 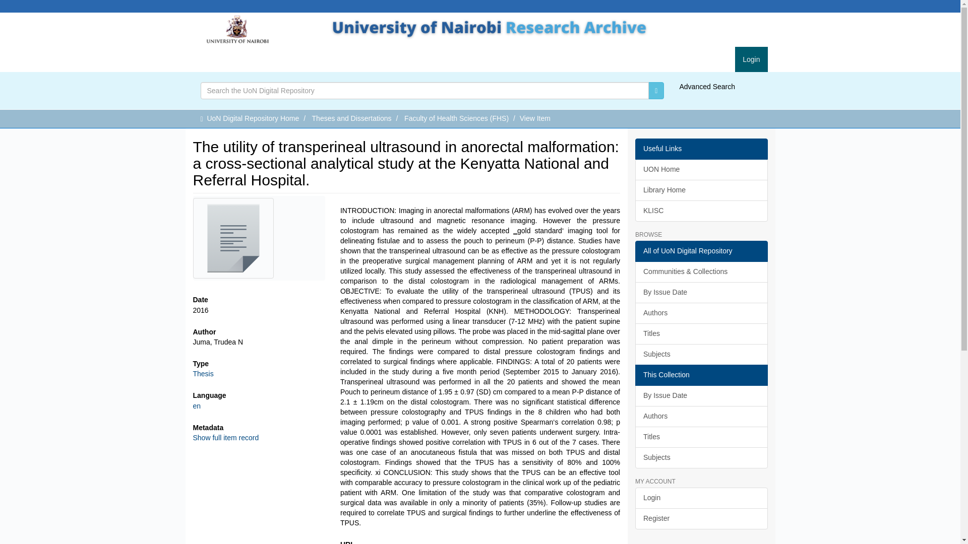 What do you see at coordinates (701, 375) in the screenshot?
I see `This Collection` at bounding box center [701, 375].